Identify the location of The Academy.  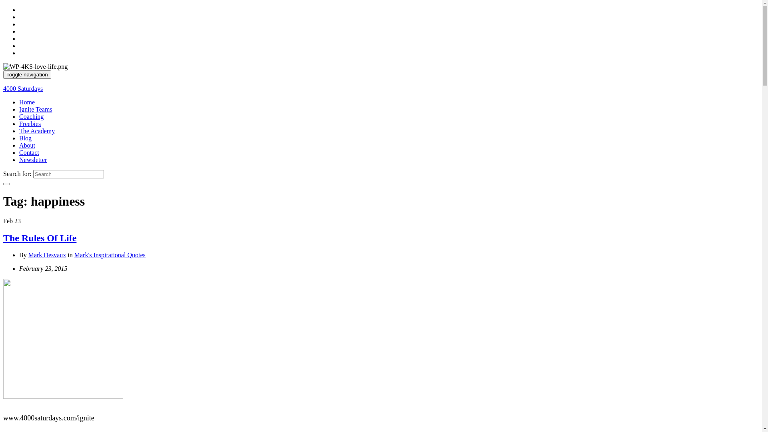
(37, 131).